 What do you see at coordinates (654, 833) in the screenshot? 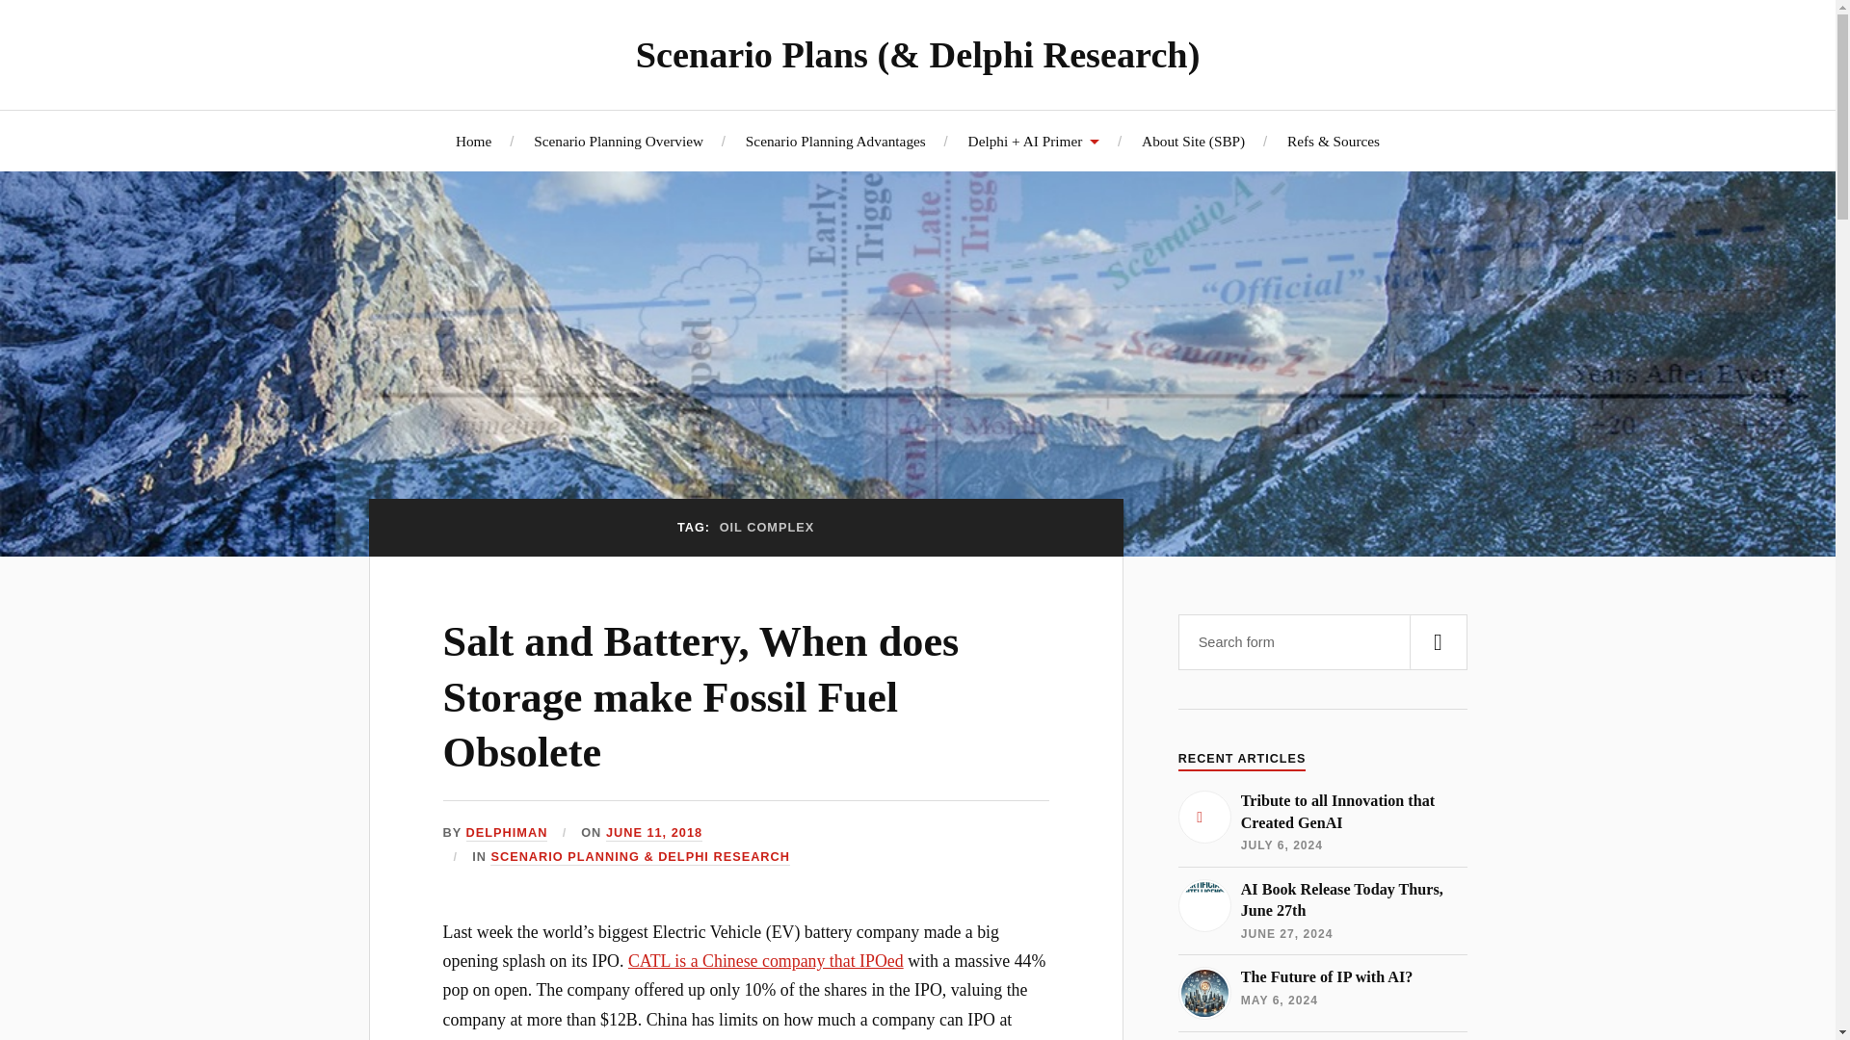
I see `DELPHIMAN` at bounding box center [654, 833].